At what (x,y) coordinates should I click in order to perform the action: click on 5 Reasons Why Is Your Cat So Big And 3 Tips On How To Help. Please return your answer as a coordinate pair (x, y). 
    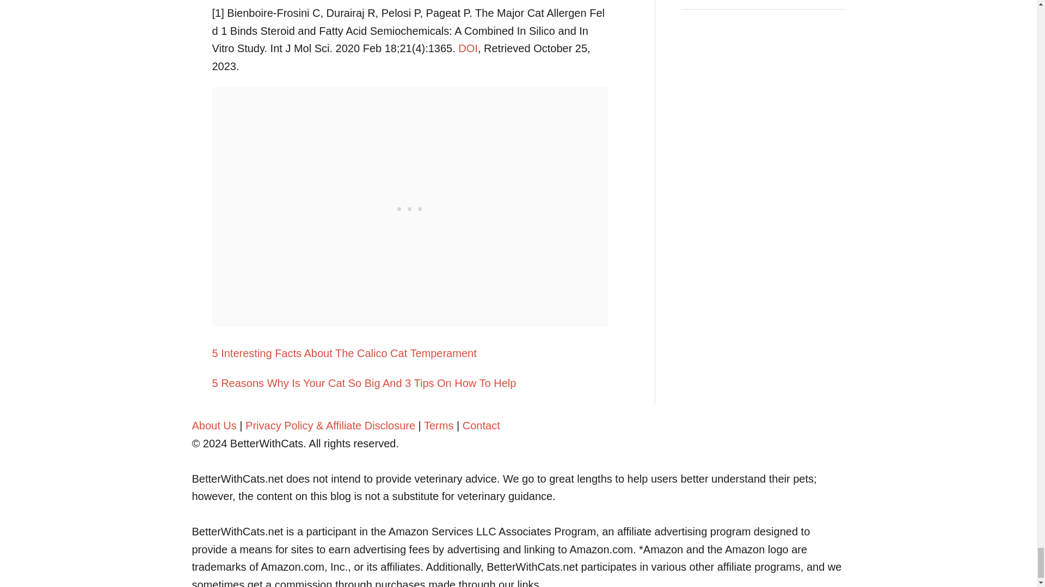
    Looking at the image, I should click on (410, 384).